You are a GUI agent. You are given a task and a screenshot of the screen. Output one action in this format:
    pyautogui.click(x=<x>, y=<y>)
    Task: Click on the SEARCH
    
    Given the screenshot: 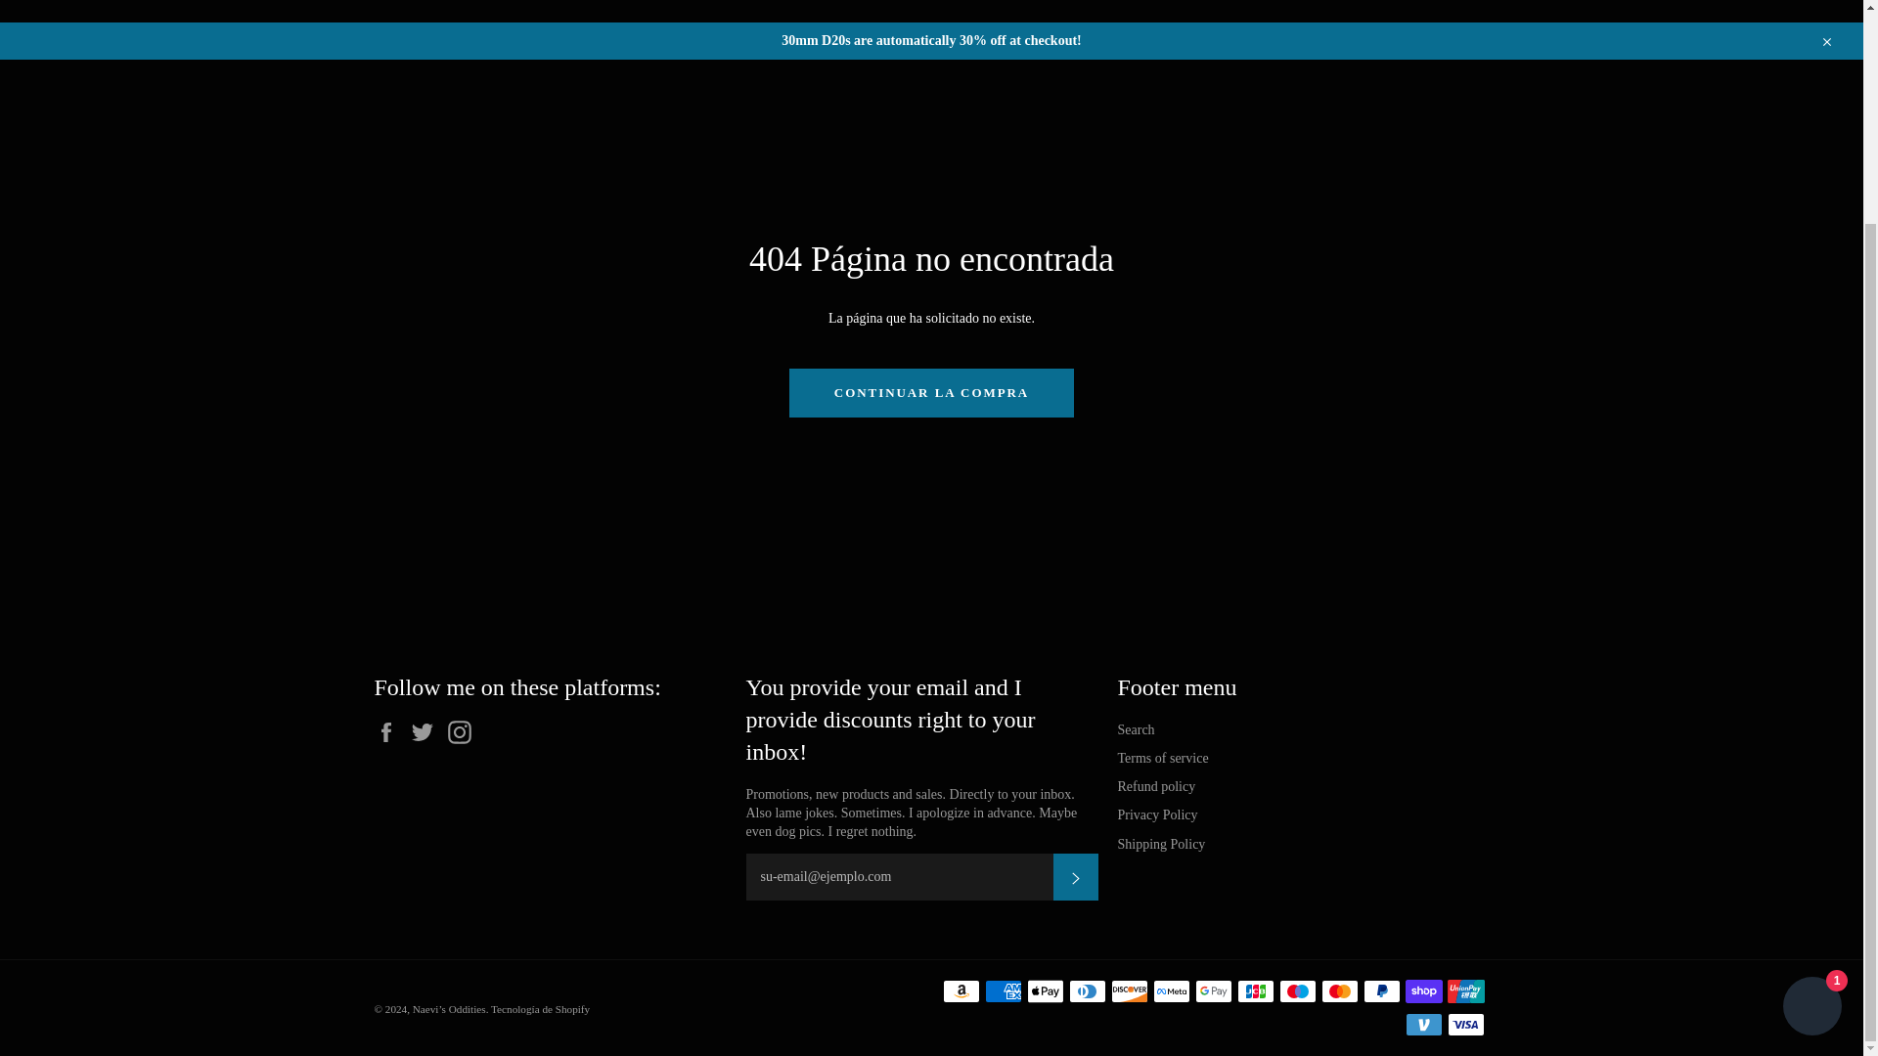 What is the action you would take?
    pyautogui.click(x=845, y=11)
    